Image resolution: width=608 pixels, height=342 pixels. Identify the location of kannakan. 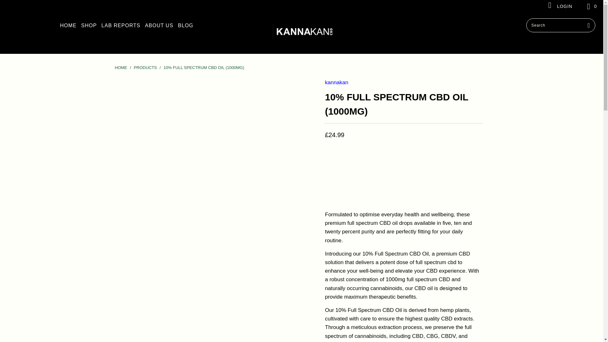
(305, 33).